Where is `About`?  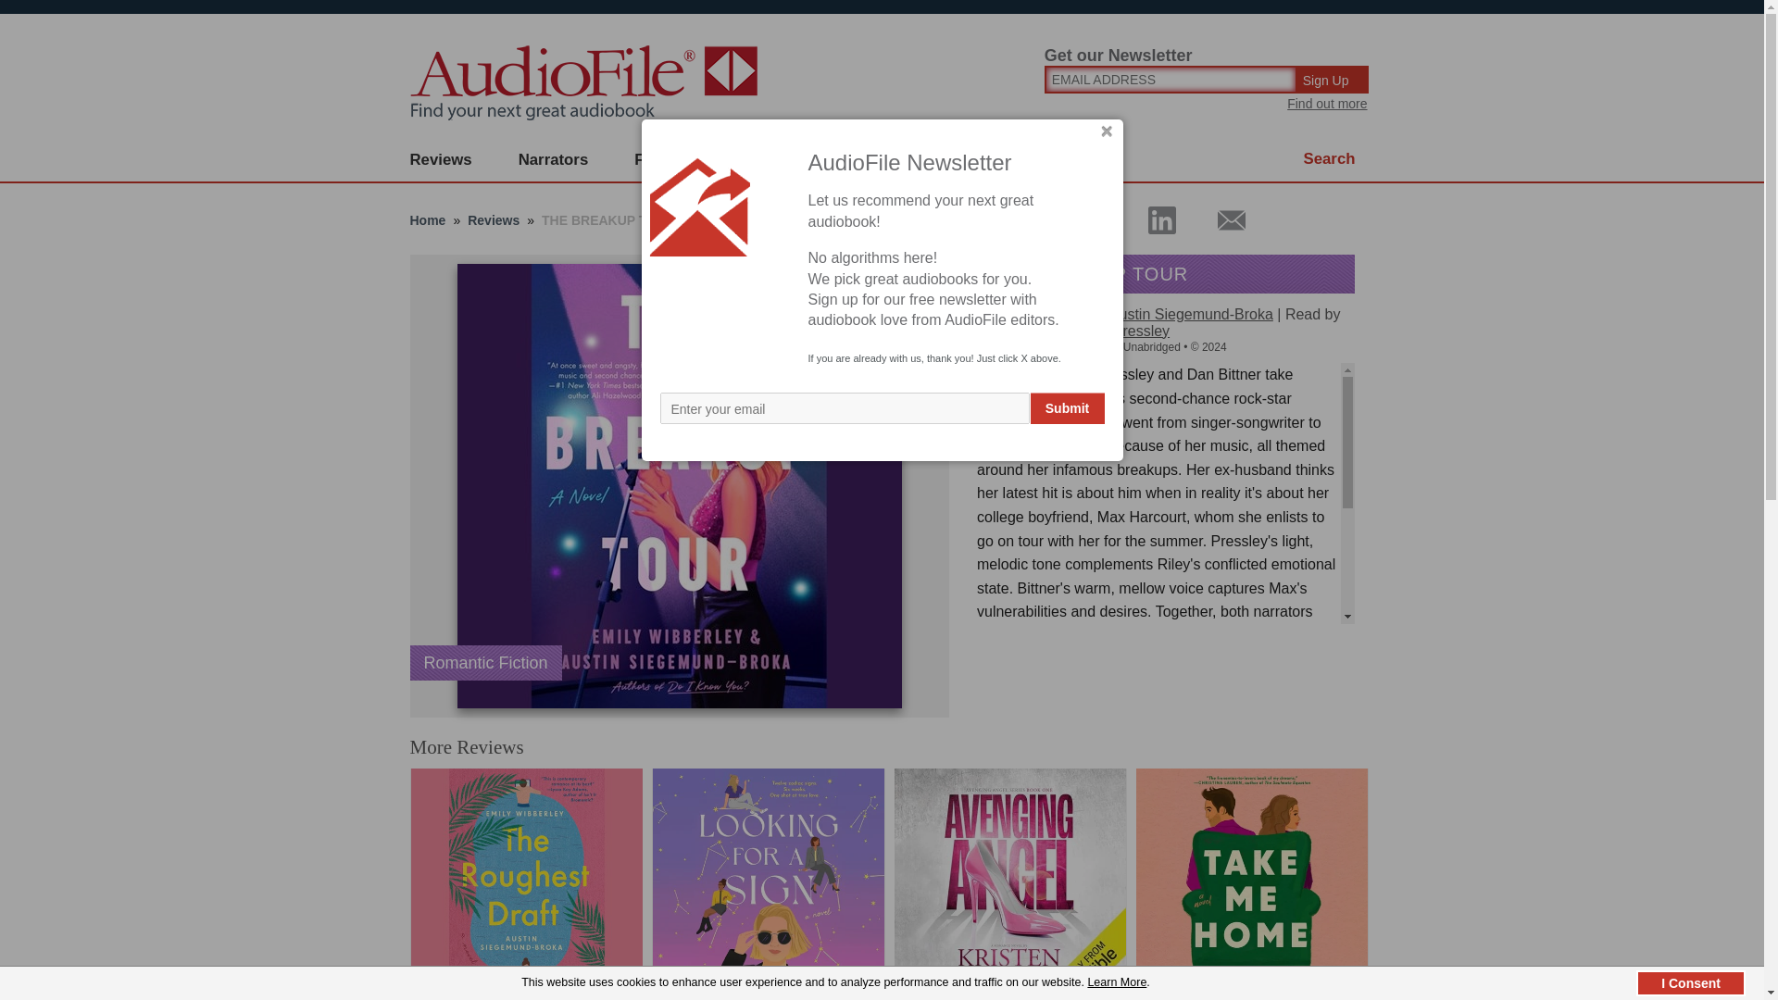 About is located at coordinates (889, 160).